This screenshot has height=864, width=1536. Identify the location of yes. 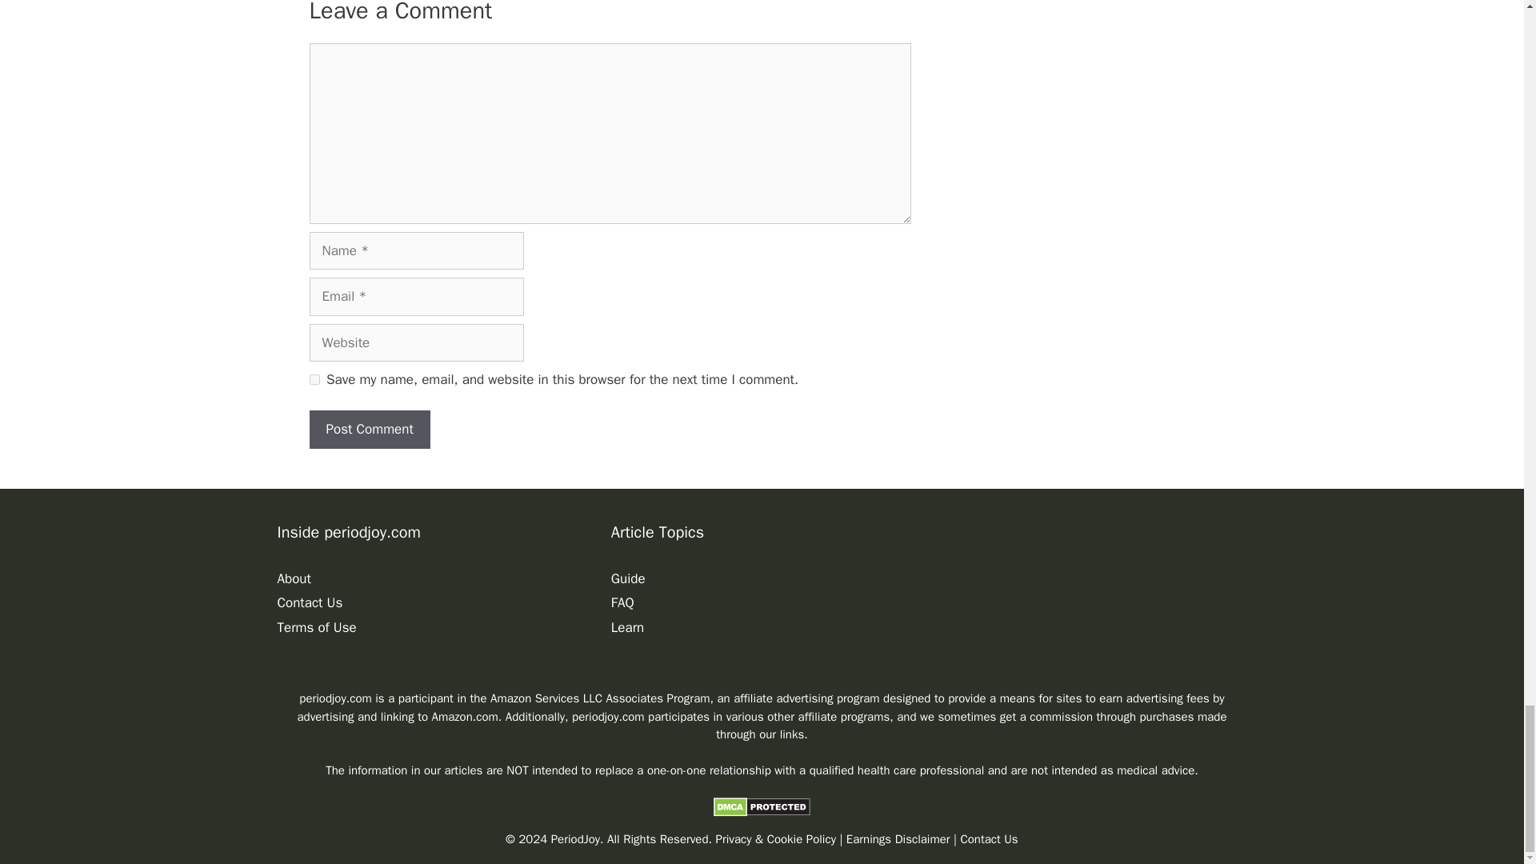
(314, 379).